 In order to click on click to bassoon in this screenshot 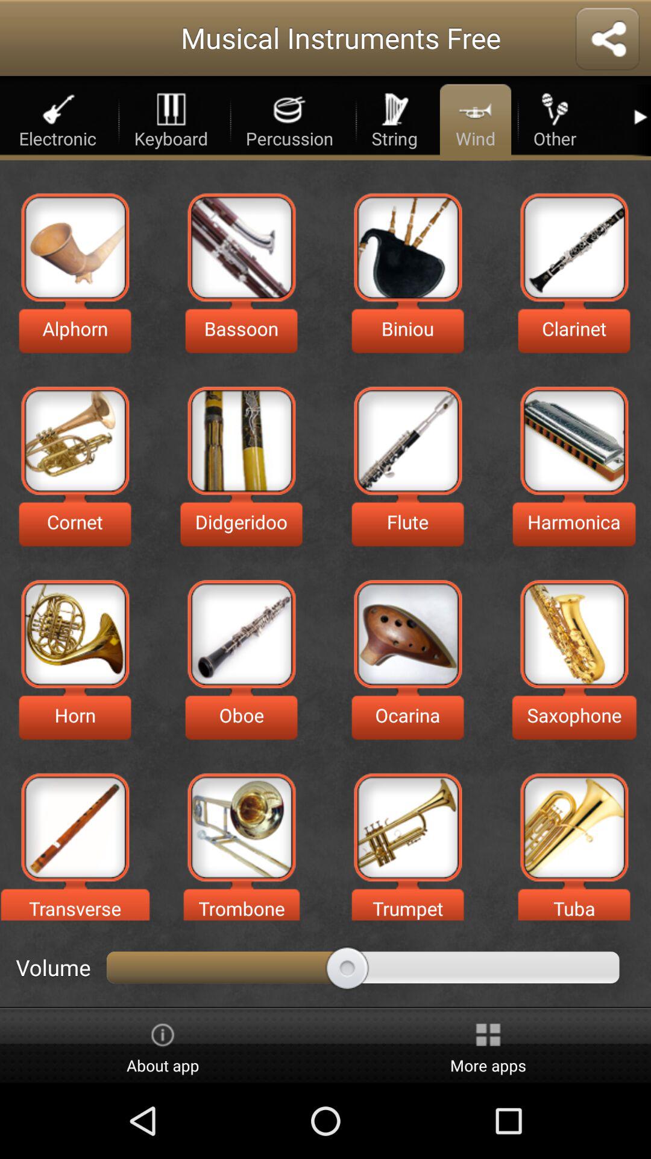, I will do `click(241, 247)`.